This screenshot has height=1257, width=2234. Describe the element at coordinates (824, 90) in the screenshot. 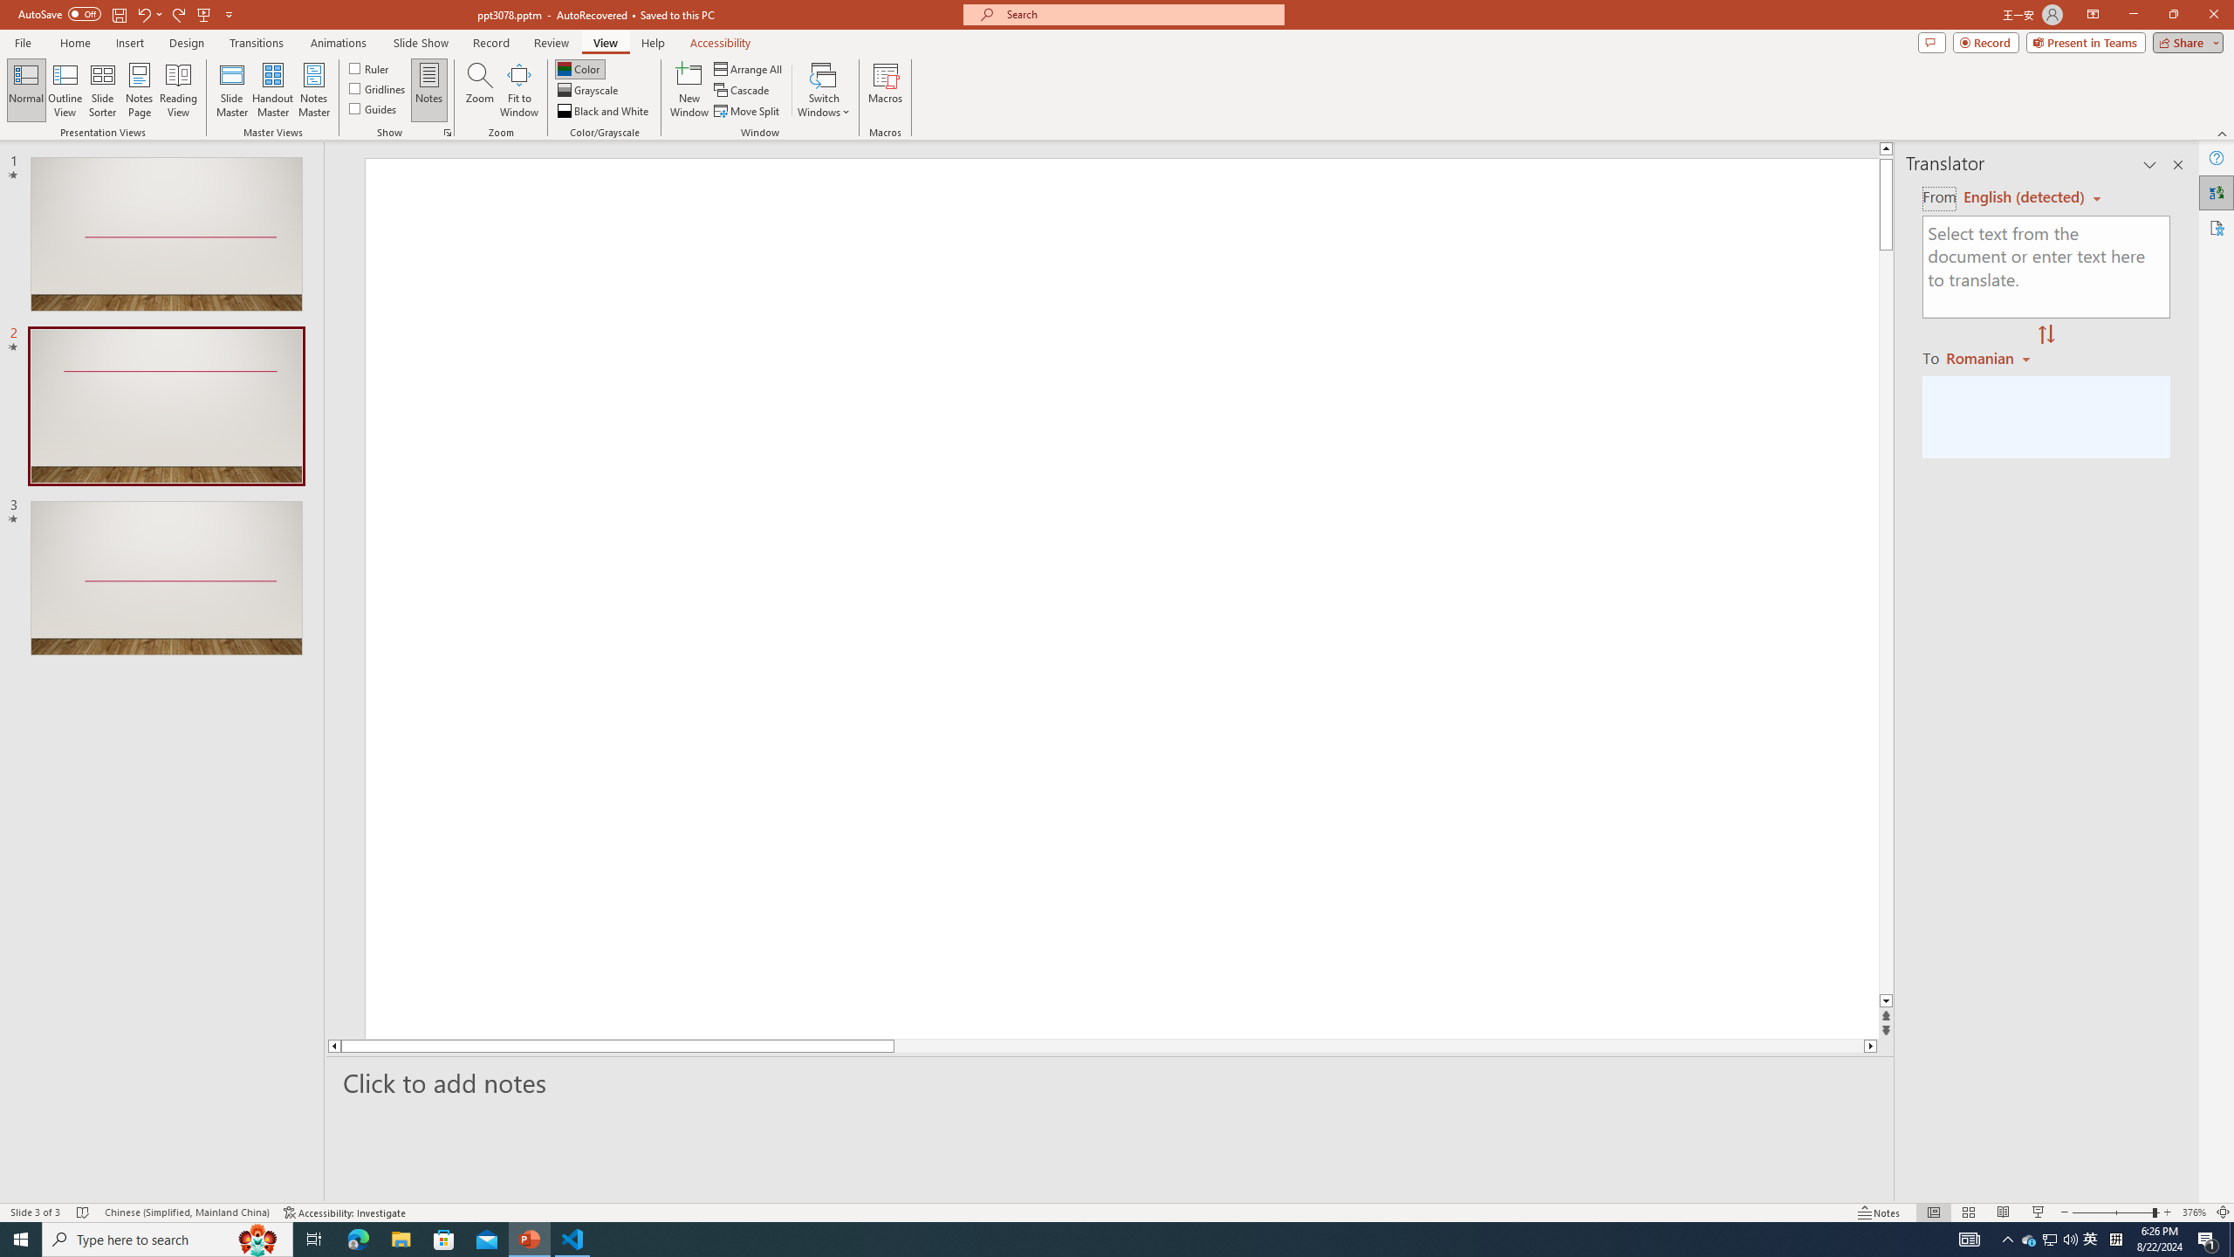

I see `Switch Windows` at that location.